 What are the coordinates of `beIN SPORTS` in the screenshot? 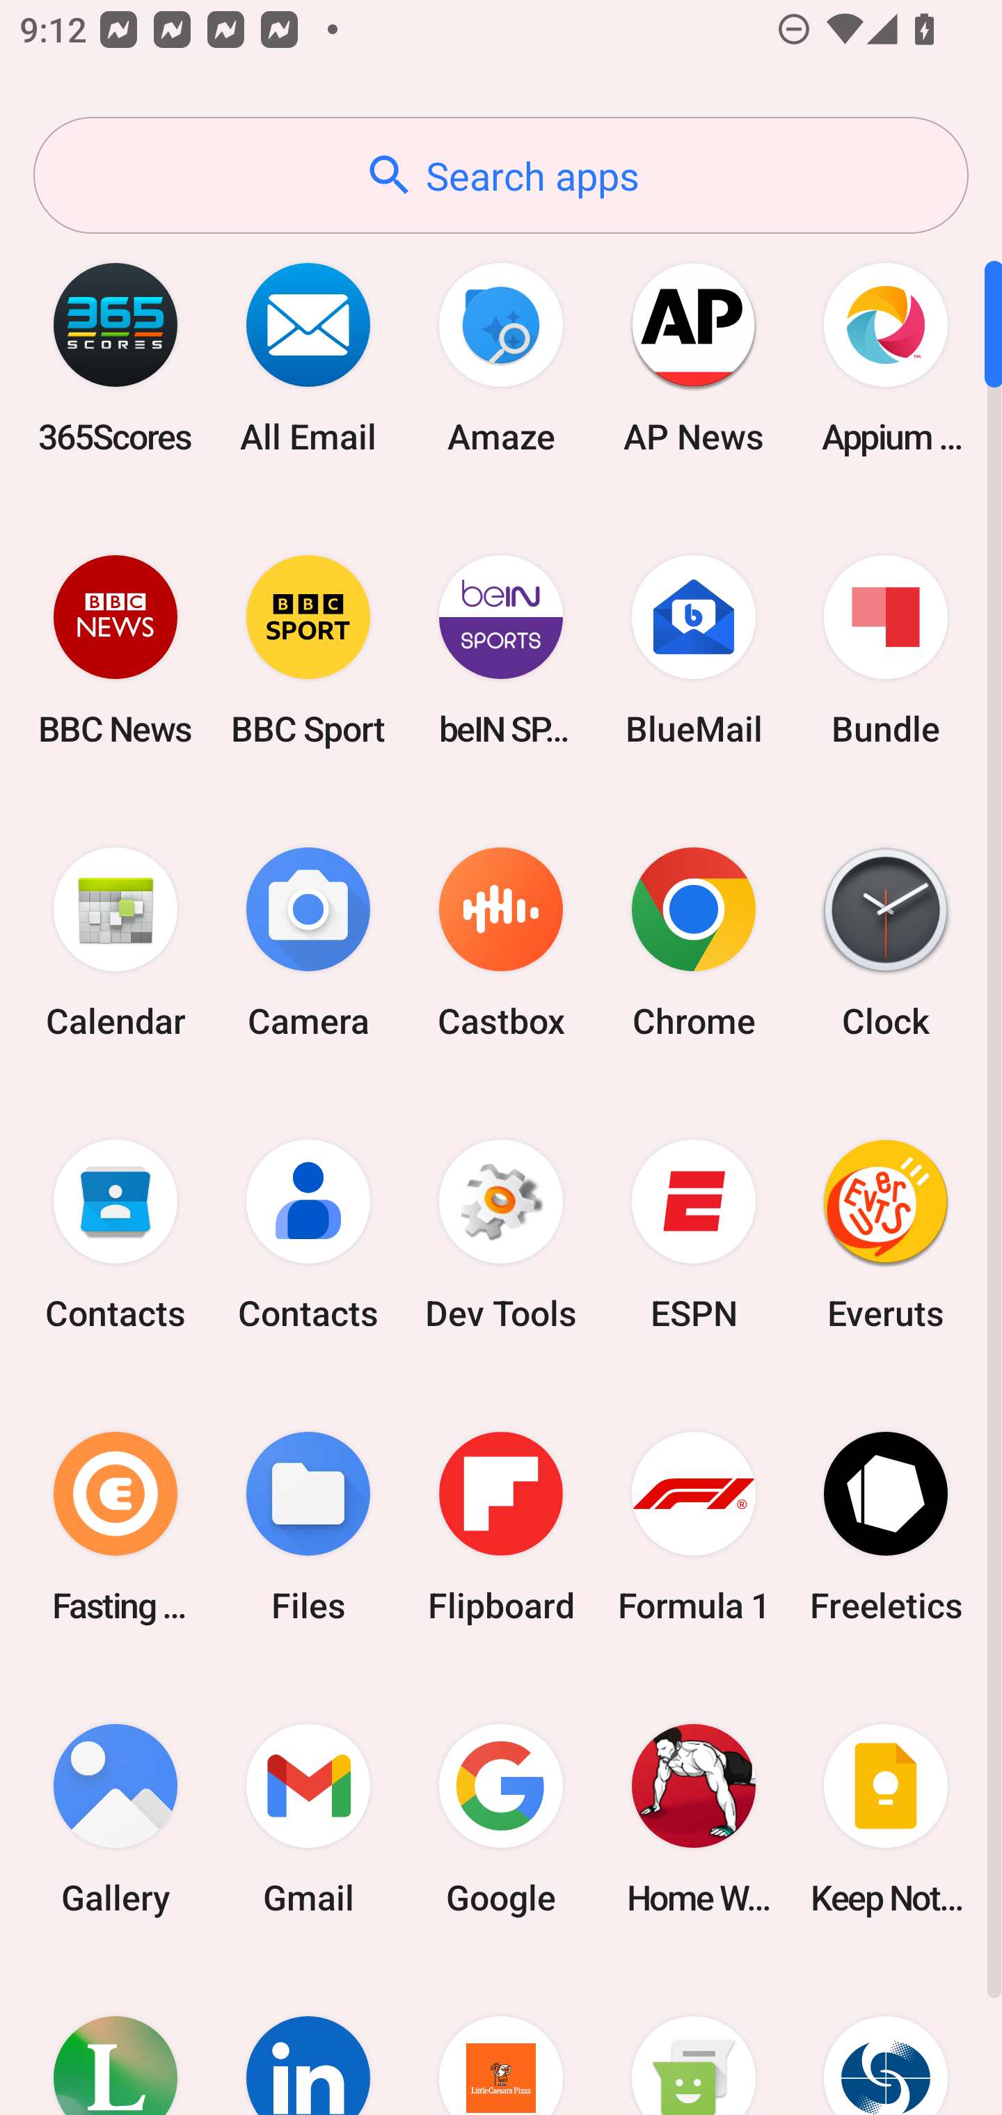 It's located at (501, 650).